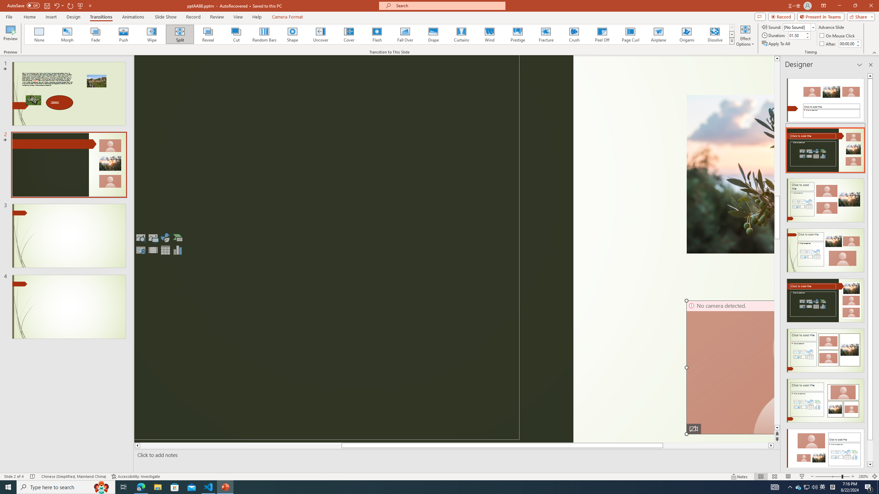 Image resolution: width=879 pixels, height=494 pixels. I want to click on Split, so click(180, 34).